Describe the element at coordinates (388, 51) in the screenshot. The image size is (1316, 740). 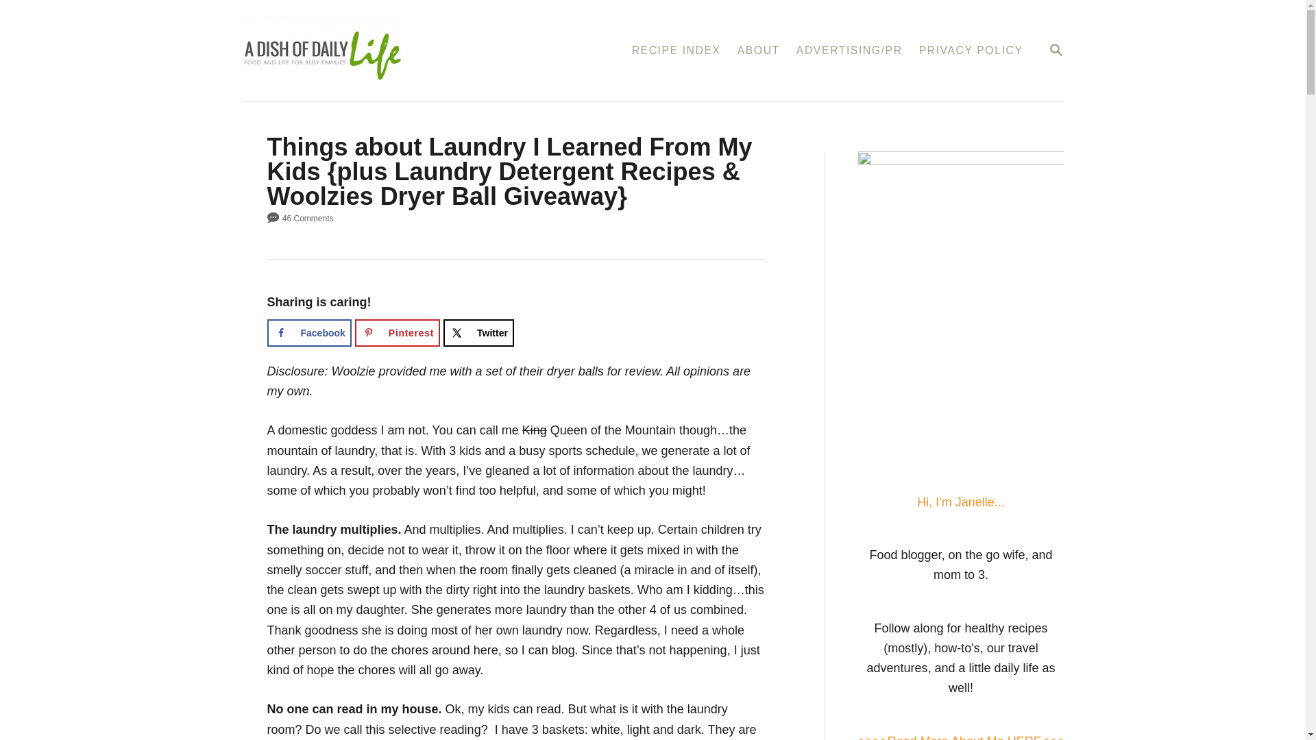
I see `Facebook` at that location.